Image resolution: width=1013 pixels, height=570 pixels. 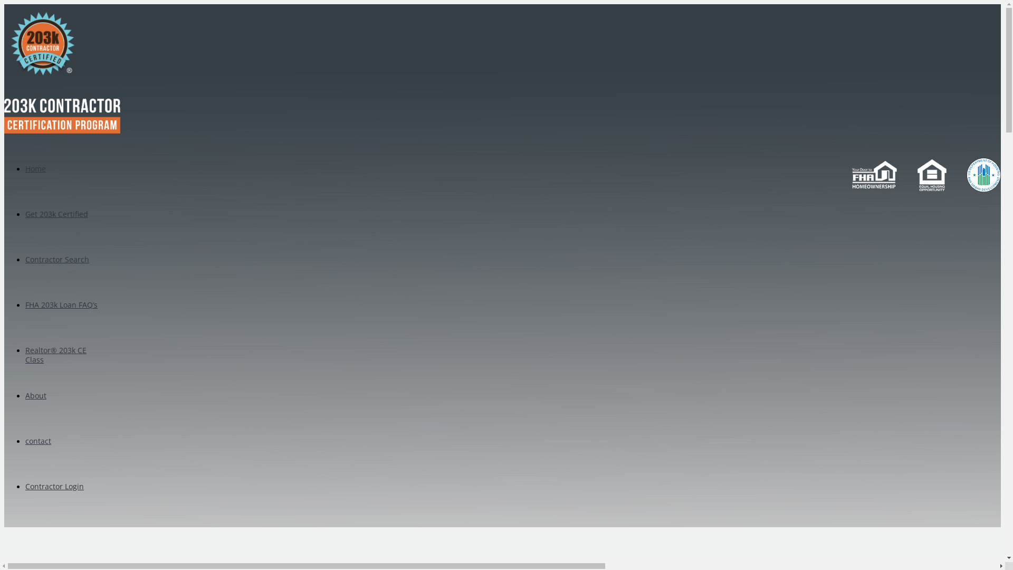 What do you see at coordinates (57, 260) in the screenshot?
I see `Contractor Search` at bounding box center [57, 260].